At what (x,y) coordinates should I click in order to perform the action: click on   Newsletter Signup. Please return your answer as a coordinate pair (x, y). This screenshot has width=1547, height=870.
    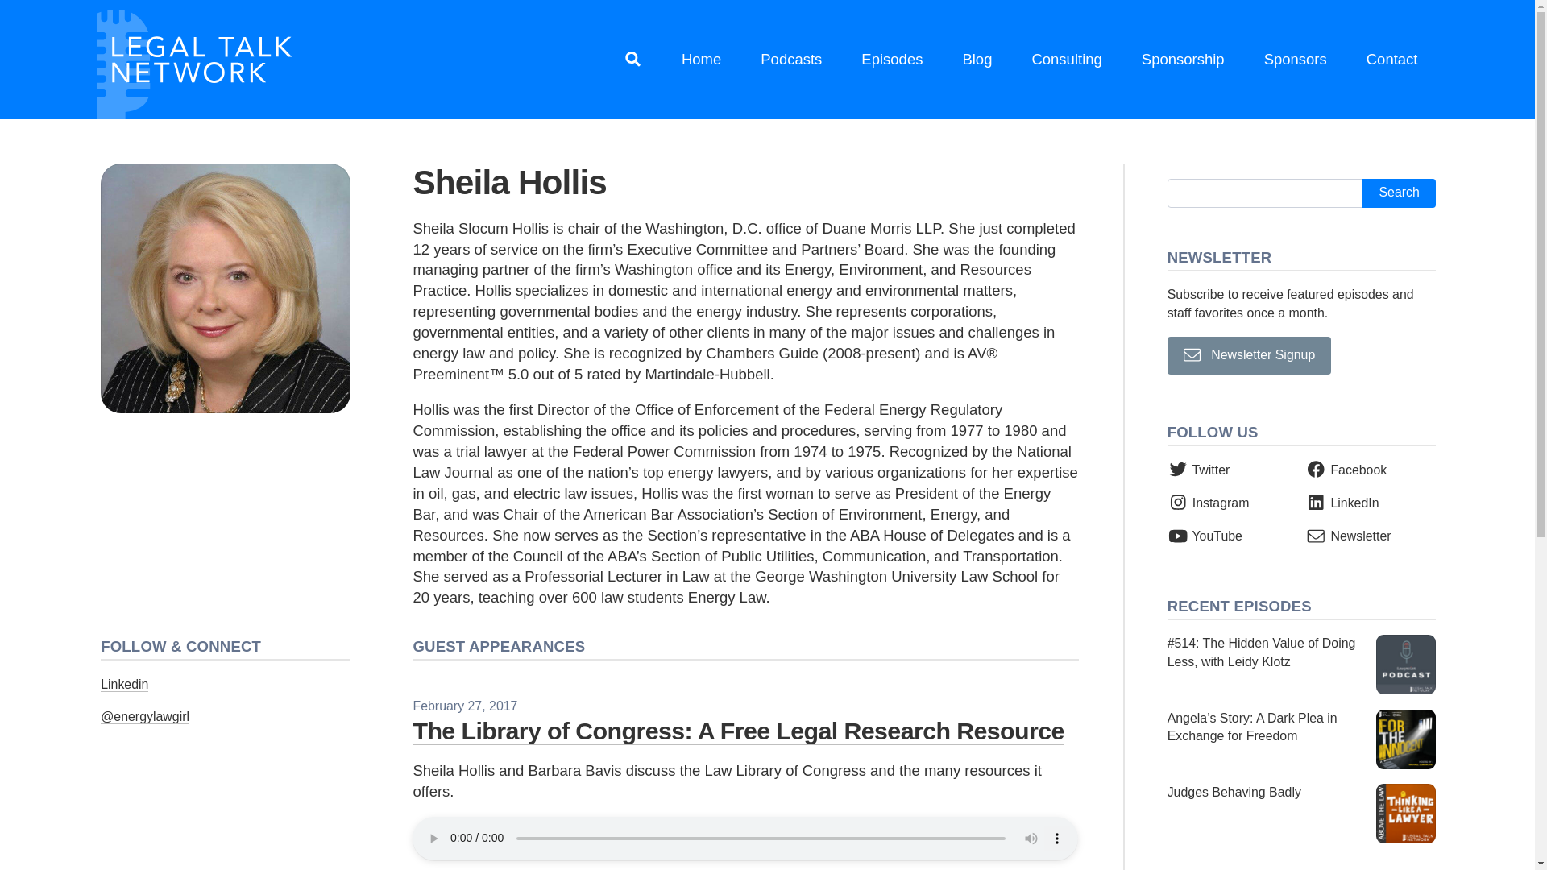
    Looking at the image, I should click on (1250, 355).